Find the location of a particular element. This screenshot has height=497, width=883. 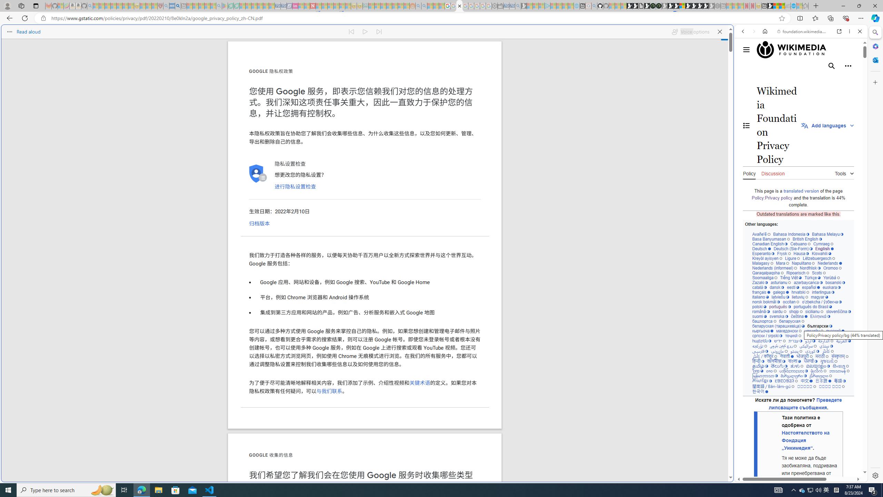

suomi is located at coordinates (760, 316).